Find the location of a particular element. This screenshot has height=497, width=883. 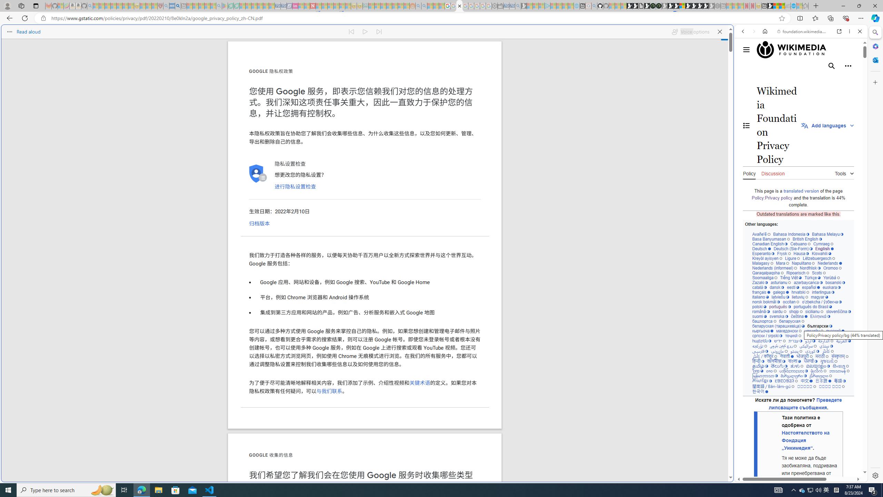

suomi is located at coordinates (760, 316).